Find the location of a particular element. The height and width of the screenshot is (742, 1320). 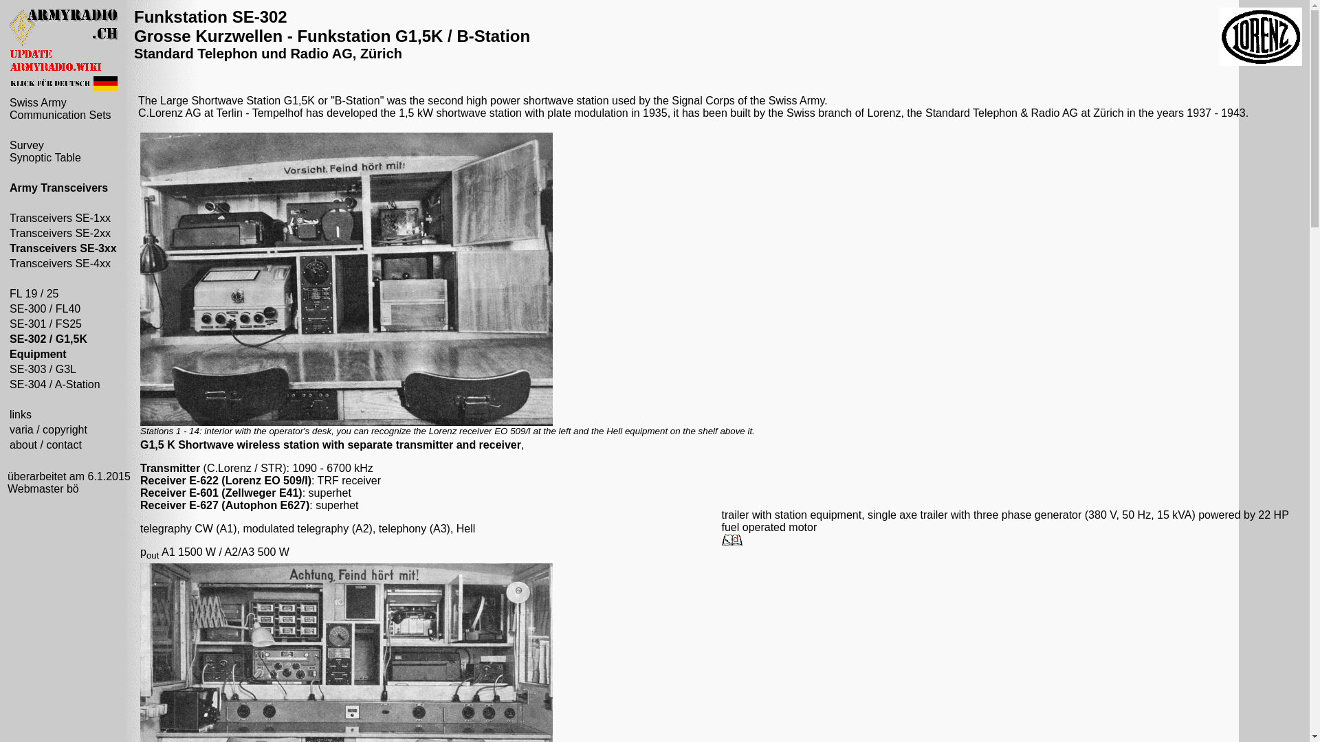

Transceivers SE-2xx is located at coordinates (60, 234).